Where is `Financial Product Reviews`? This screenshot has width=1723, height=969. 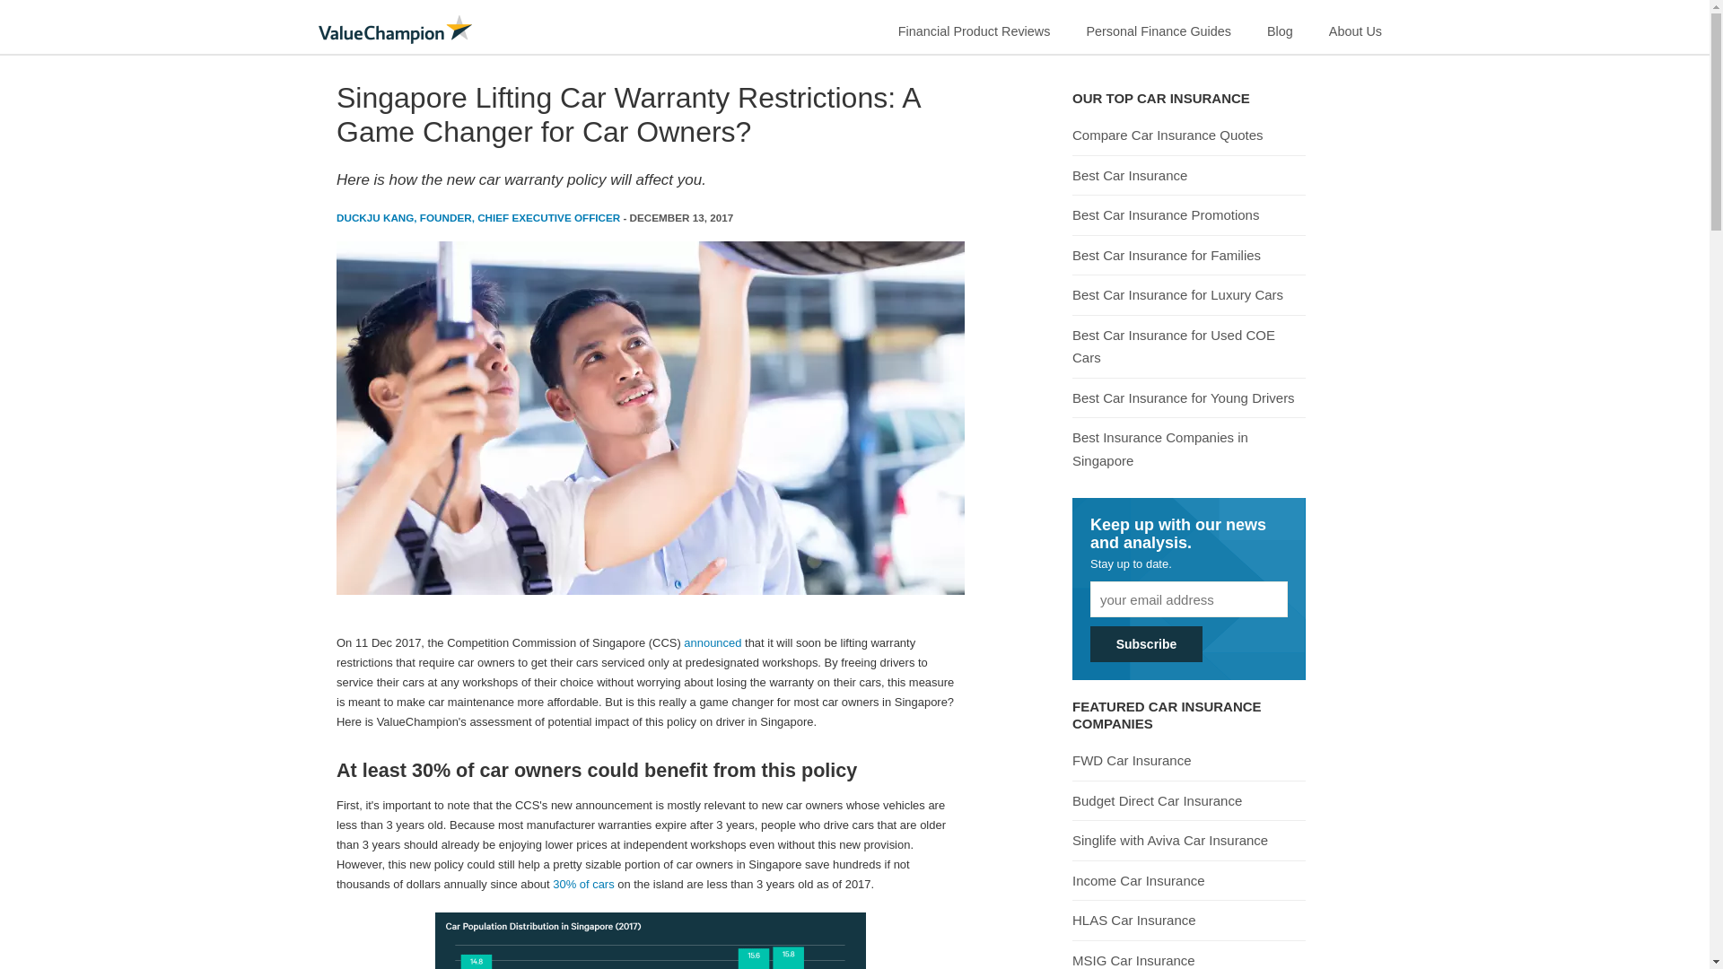
Financial Product Reviews is located at coordinates (975, 27).